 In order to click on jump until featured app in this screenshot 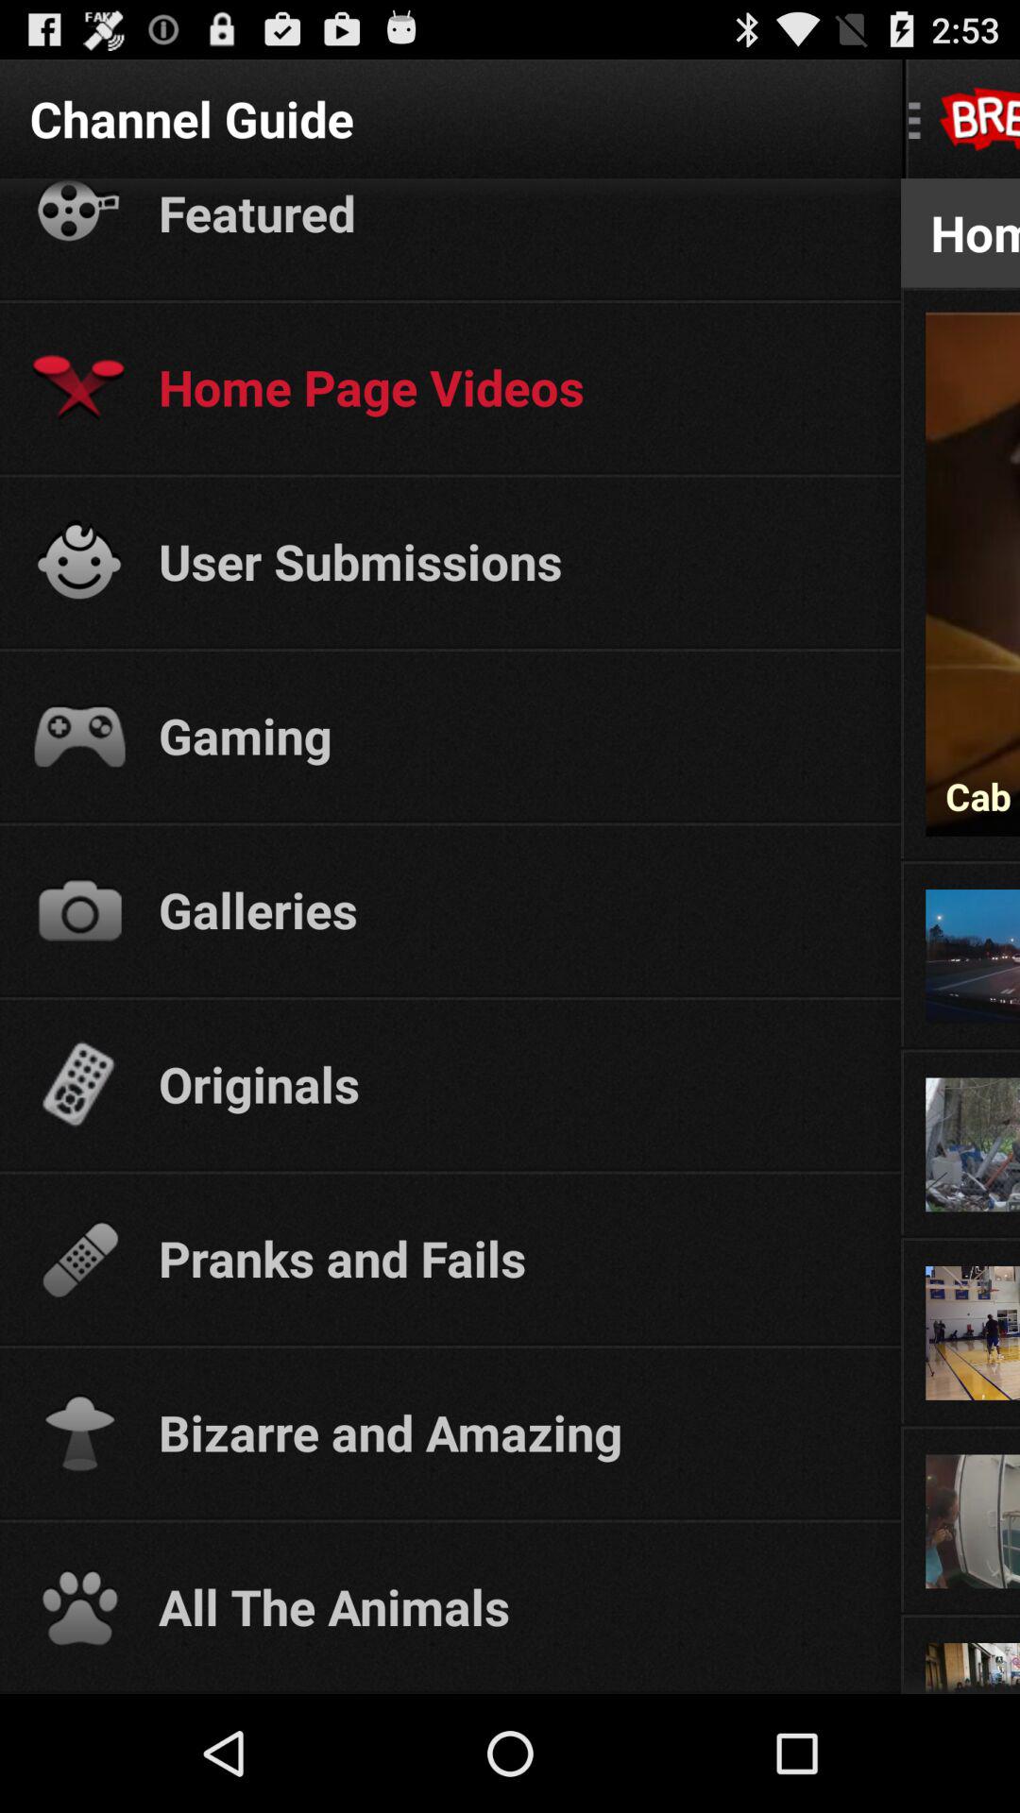, I will do `click(512, 212)`.